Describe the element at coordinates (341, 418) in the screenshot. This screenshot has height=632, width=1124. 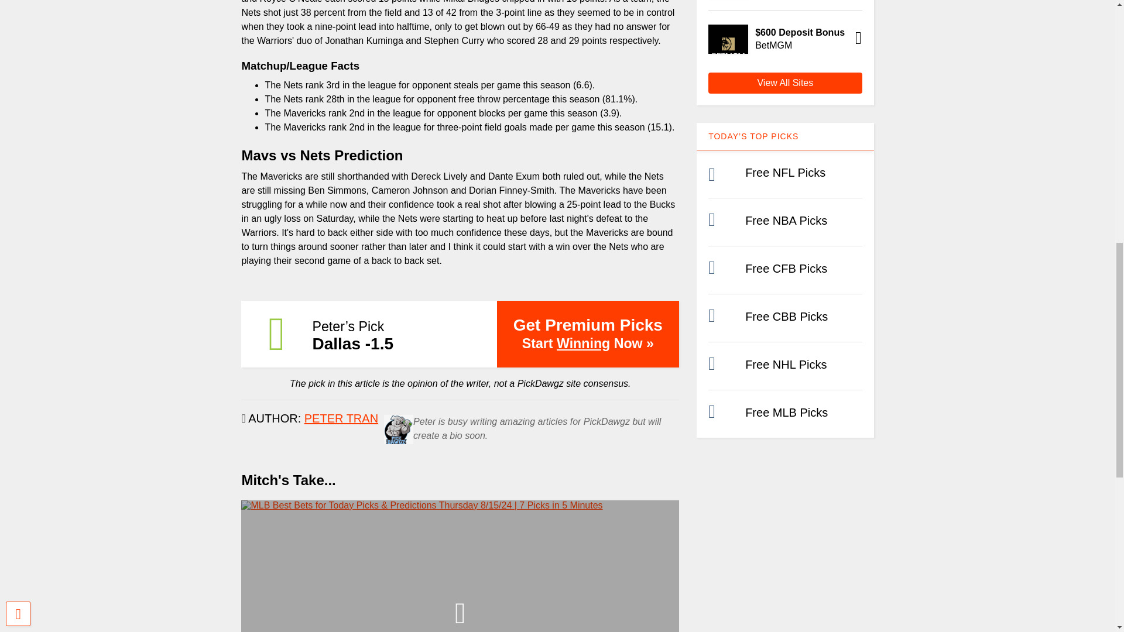
I see `author profile` at that location.